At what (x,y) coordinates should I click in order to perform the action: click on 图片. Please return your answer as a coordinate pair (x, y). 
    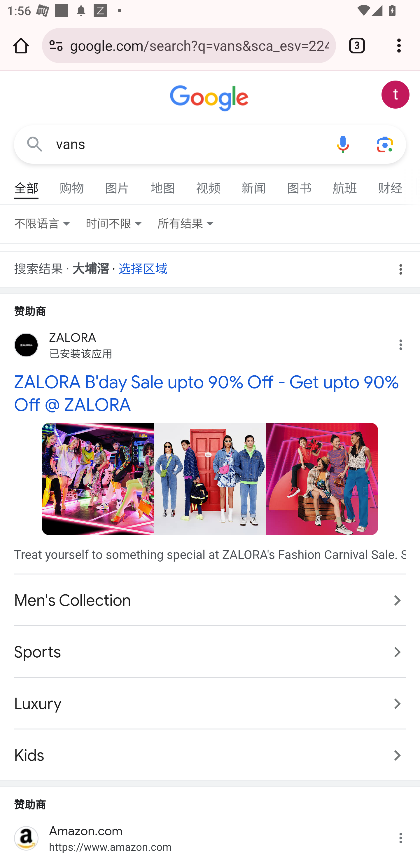
    Looking at the image, I should click on (118, 184).